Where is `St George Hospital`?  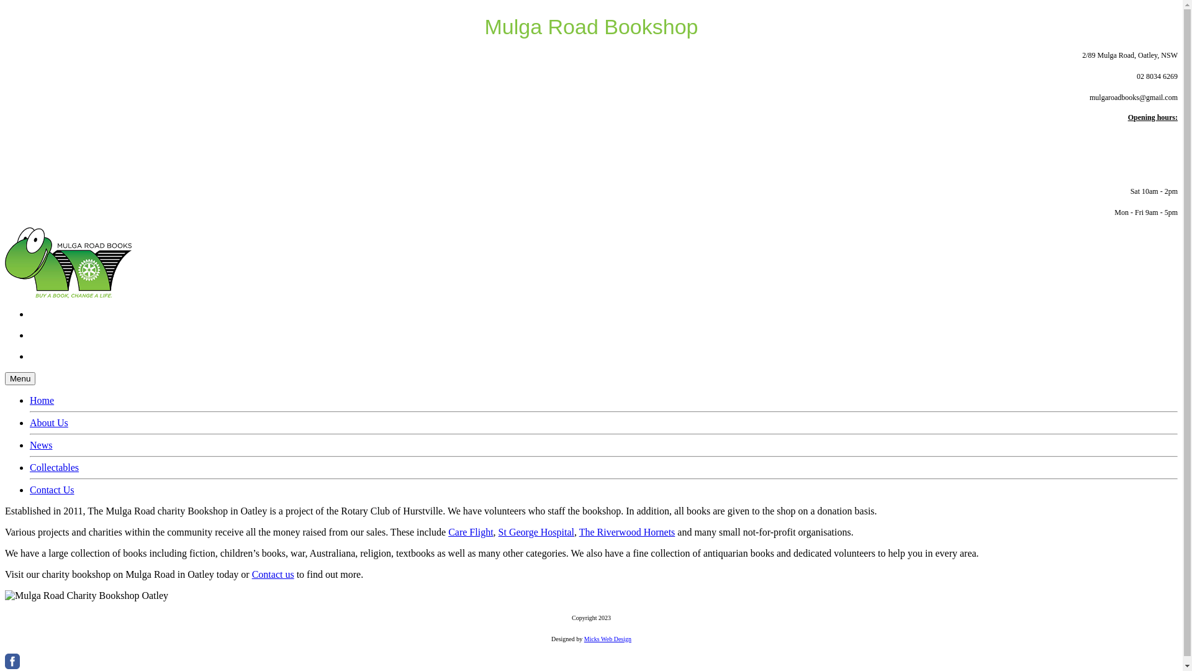
St George Hospital is located at coordinates (536, 532).